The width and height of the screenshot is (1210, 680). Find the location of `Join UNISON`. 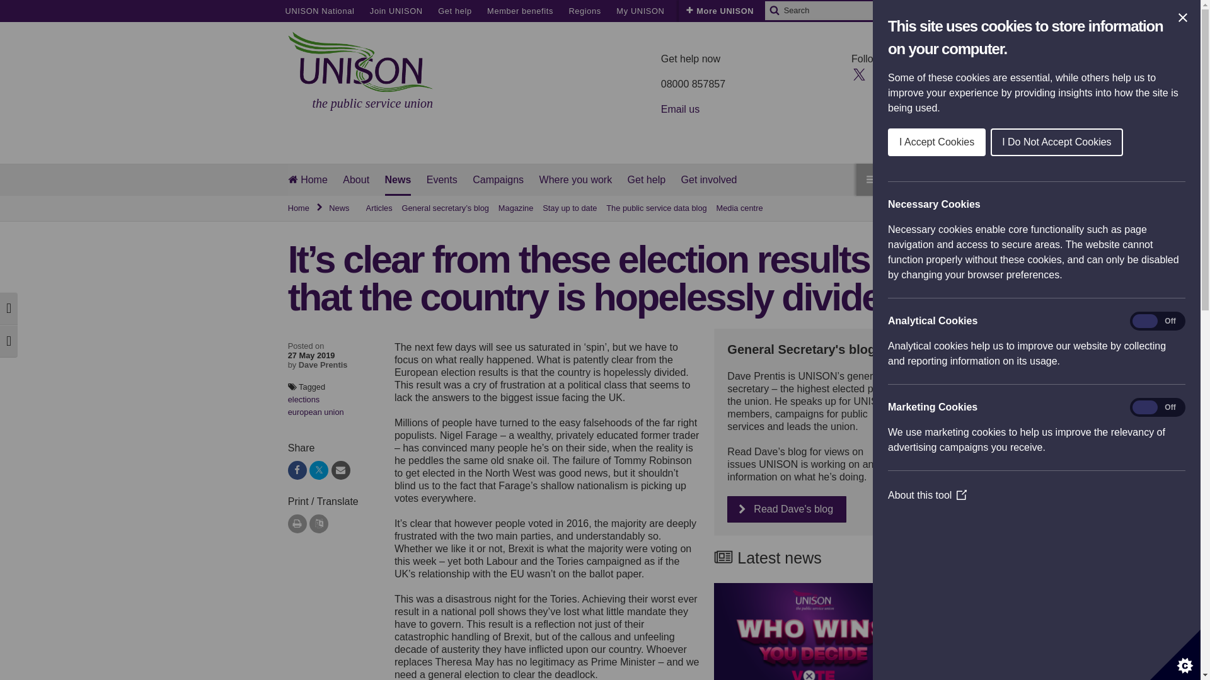

Join UNISON is located at coordinates (396, 11).